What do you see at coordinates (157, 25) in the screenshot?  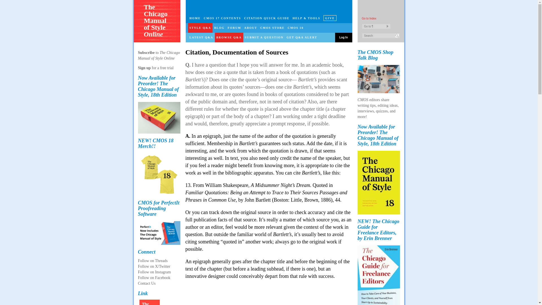 I see `The Chicago Manual of Style Online` at bounding box center [157, 25].